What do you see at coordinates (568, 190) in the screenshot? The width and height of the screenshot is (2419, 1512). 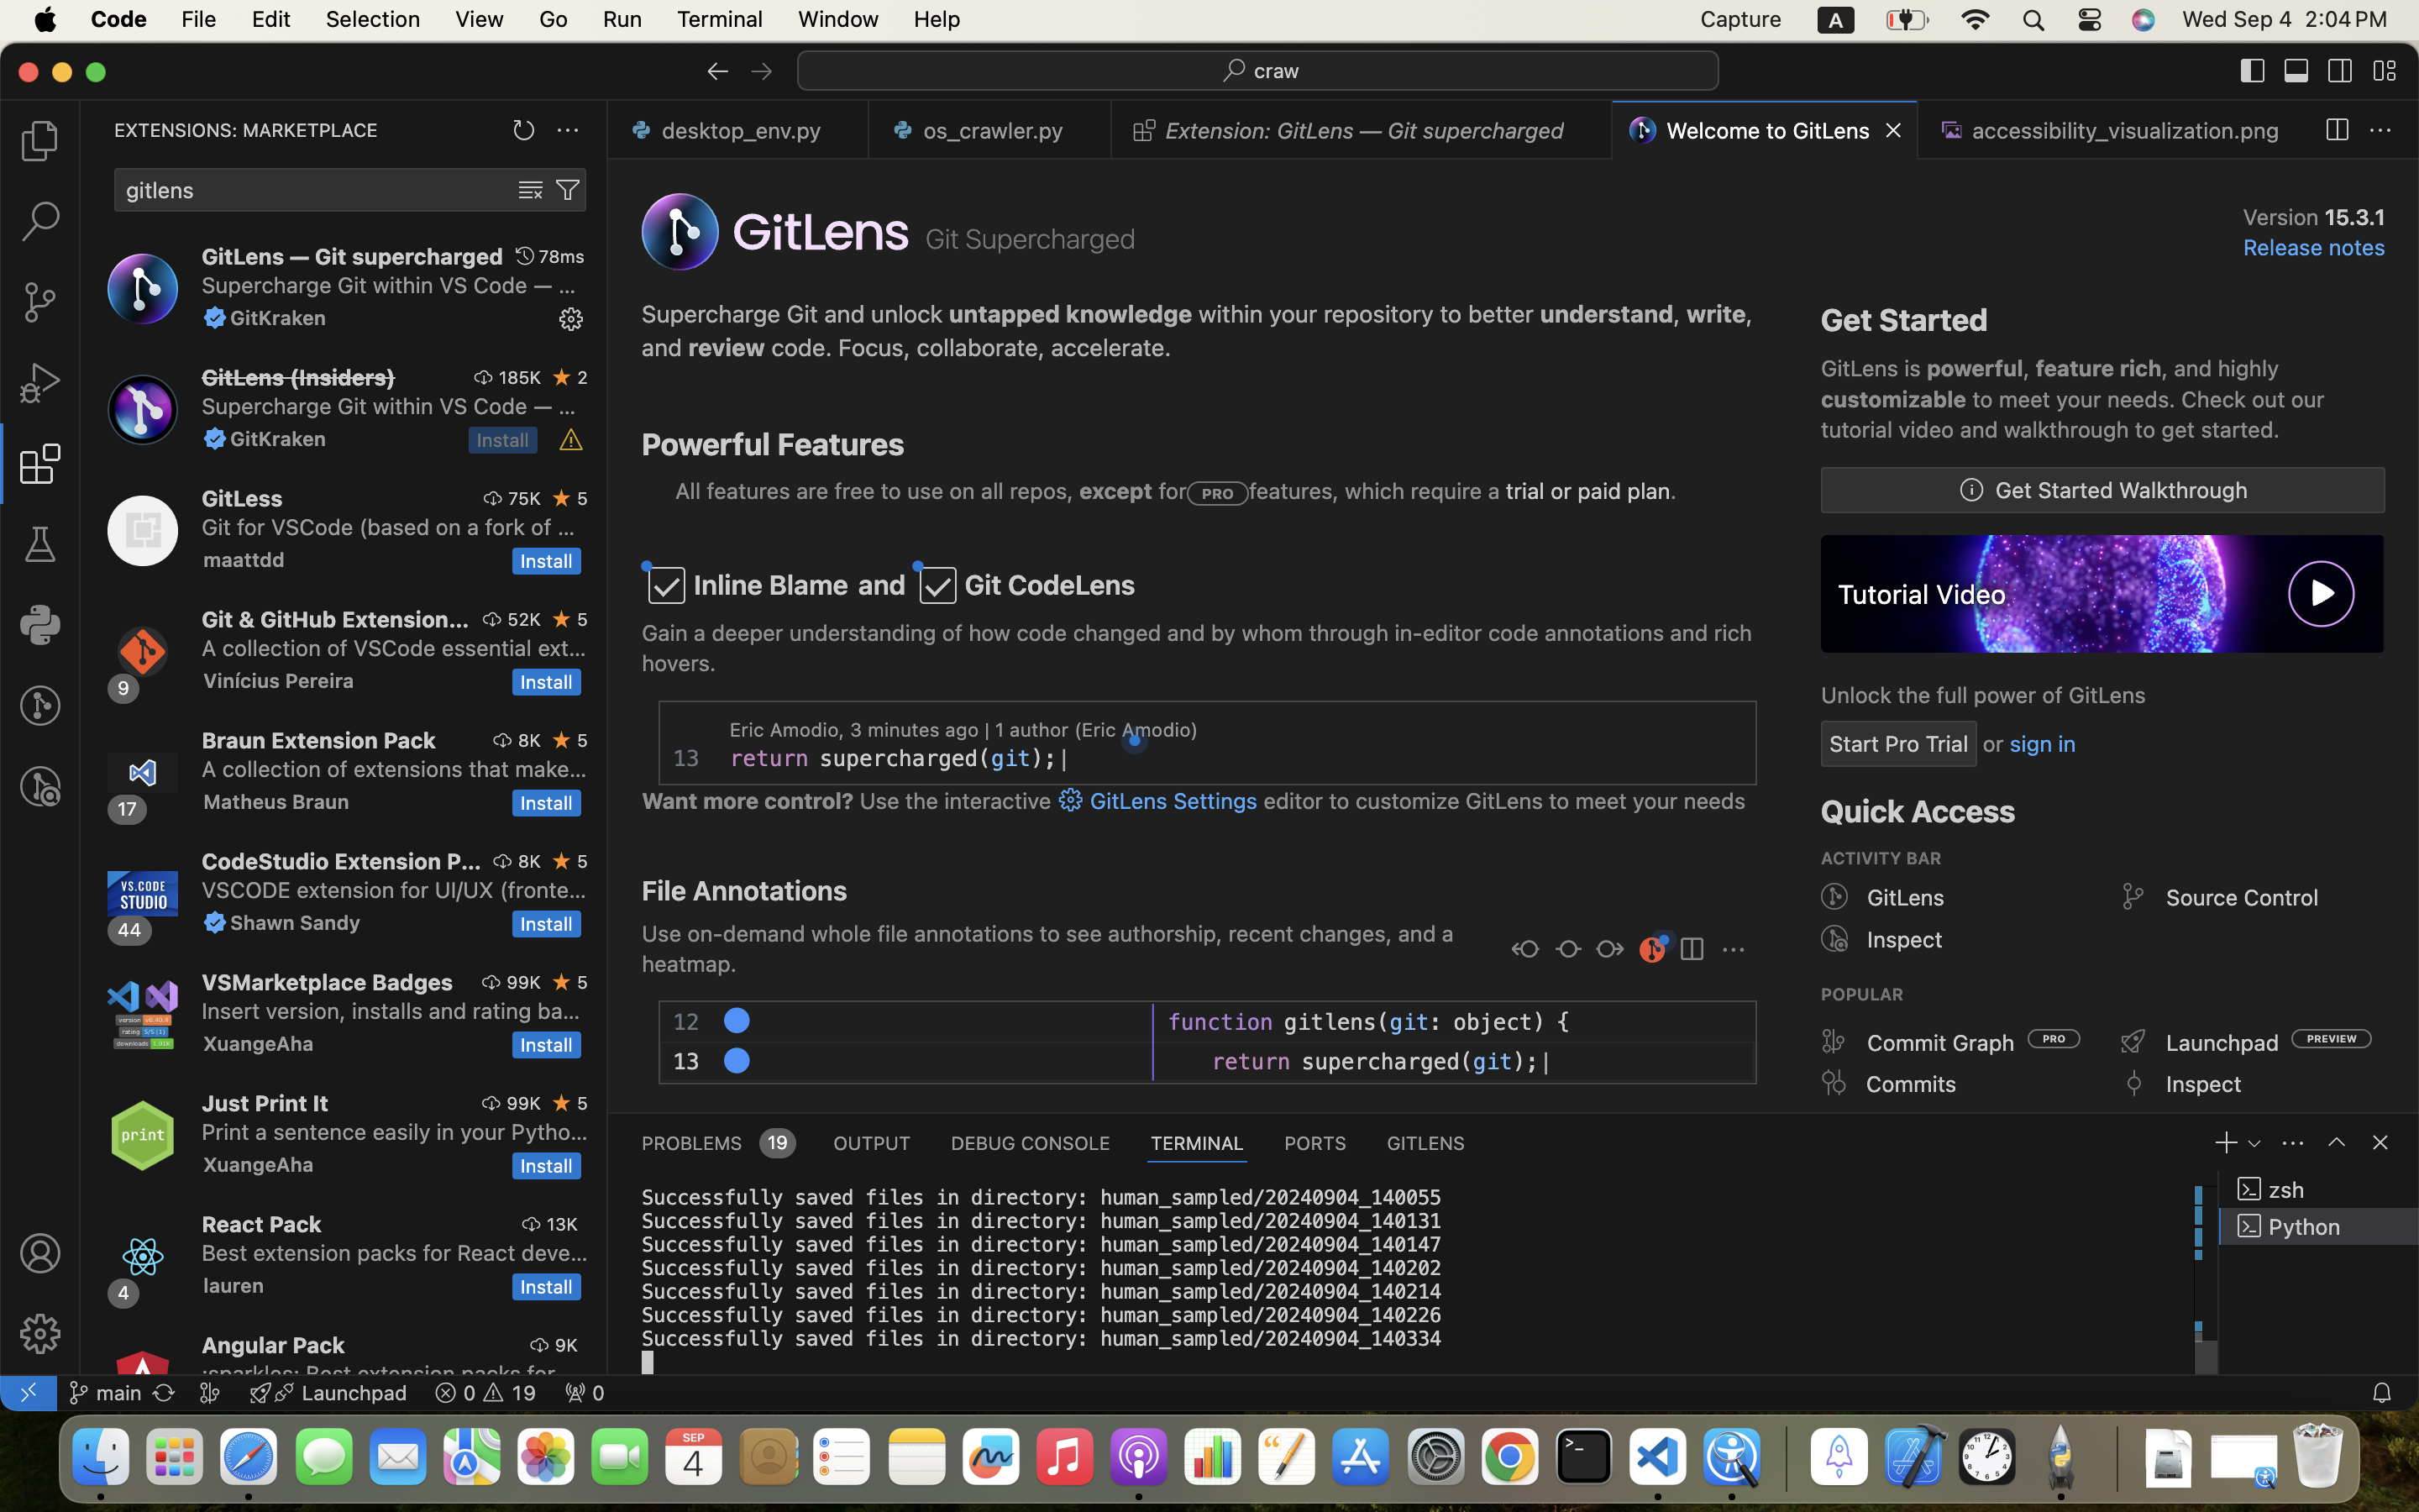 I see `` at bounding box center [568, 190].